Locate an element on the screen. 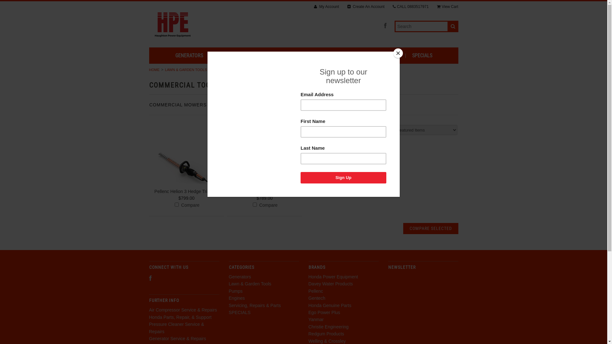 This screenshot has width=612, height=344. Davey Water Products is located at coordinates (331, 283).